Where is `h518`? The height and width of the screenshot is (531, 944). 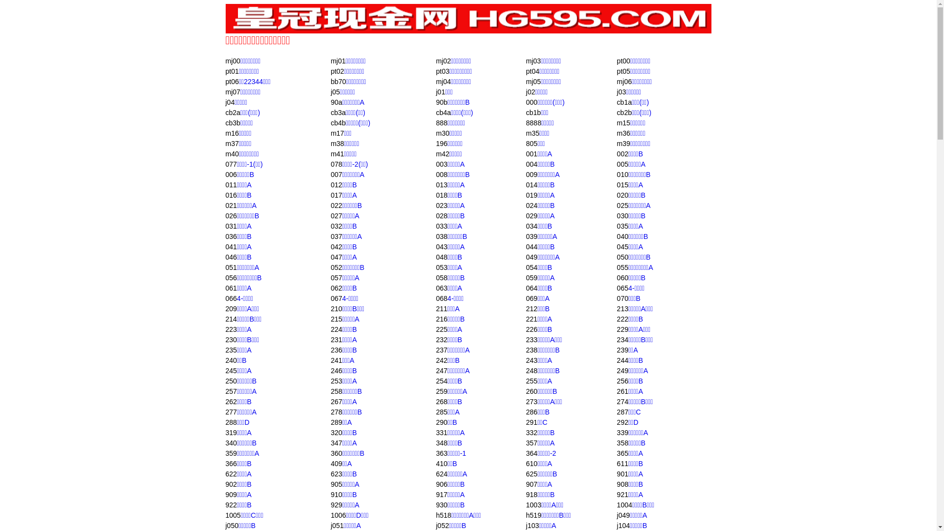 h518 is located at coordinates (443, 515).